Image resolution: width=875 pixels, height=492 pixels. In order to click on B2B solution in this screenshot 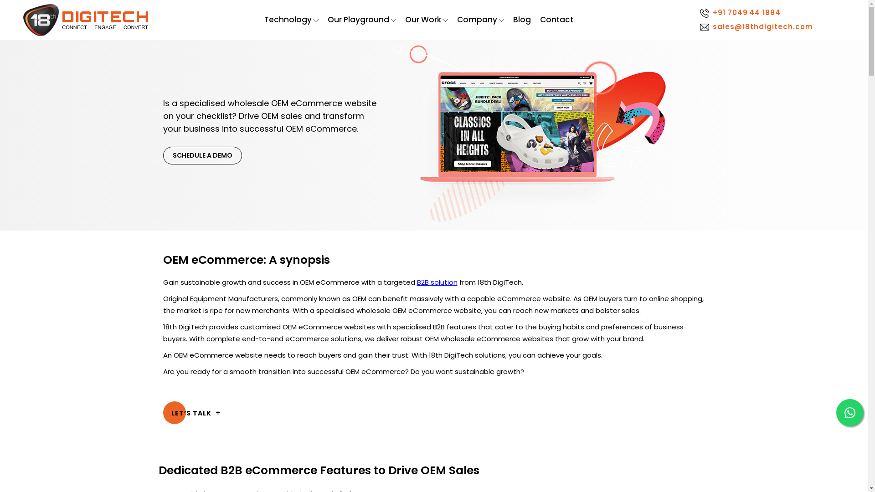, I will do `click(437, 282)`.